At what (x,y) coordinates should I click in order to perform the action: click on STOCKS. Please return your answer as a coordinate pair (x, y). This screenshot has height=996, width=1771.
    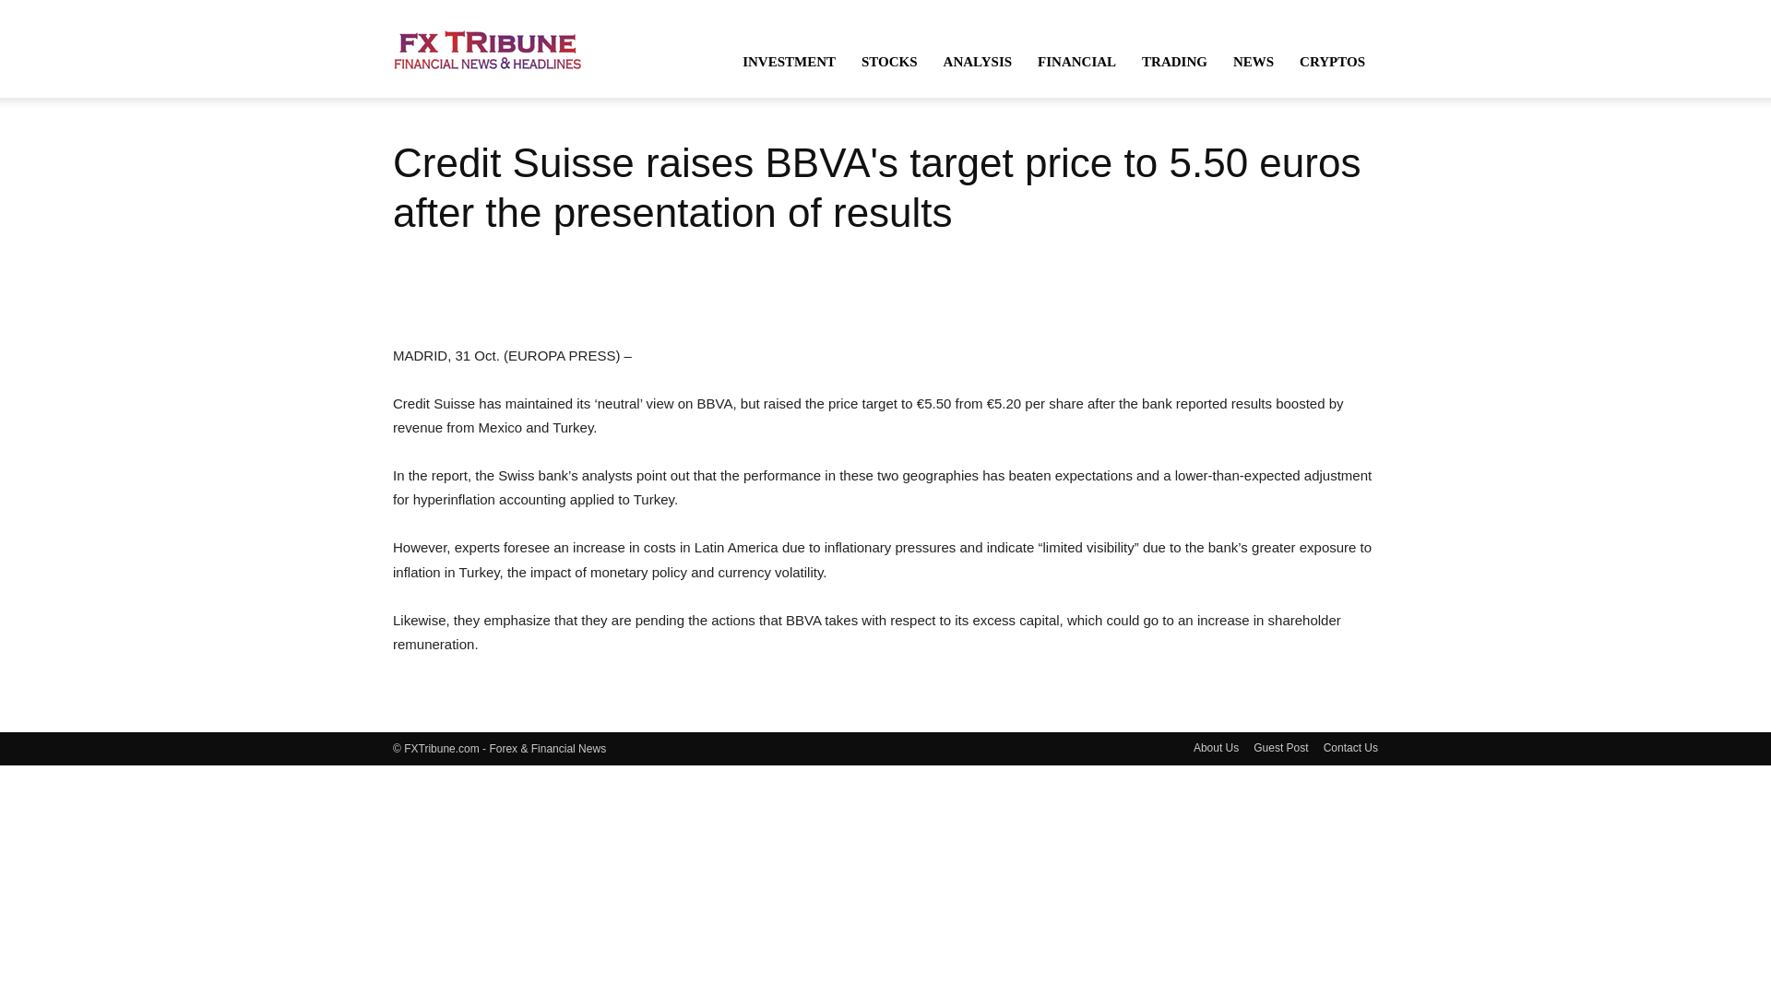
    Looking at the image, I should click on (889, 61).